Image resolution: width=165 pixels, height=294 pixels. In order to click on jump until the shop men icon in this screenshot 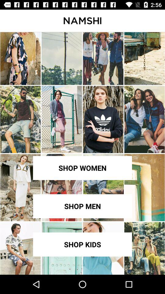, I will do `click(82, 206)`.